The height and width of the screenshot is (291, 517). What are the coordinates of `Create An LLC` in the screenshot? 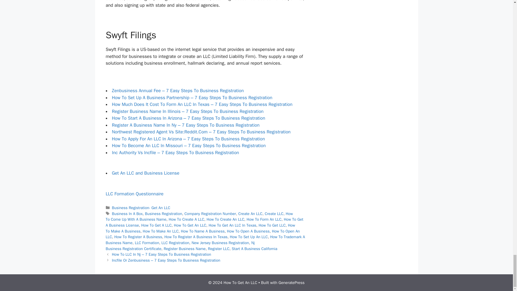 It's located at (250, 214).